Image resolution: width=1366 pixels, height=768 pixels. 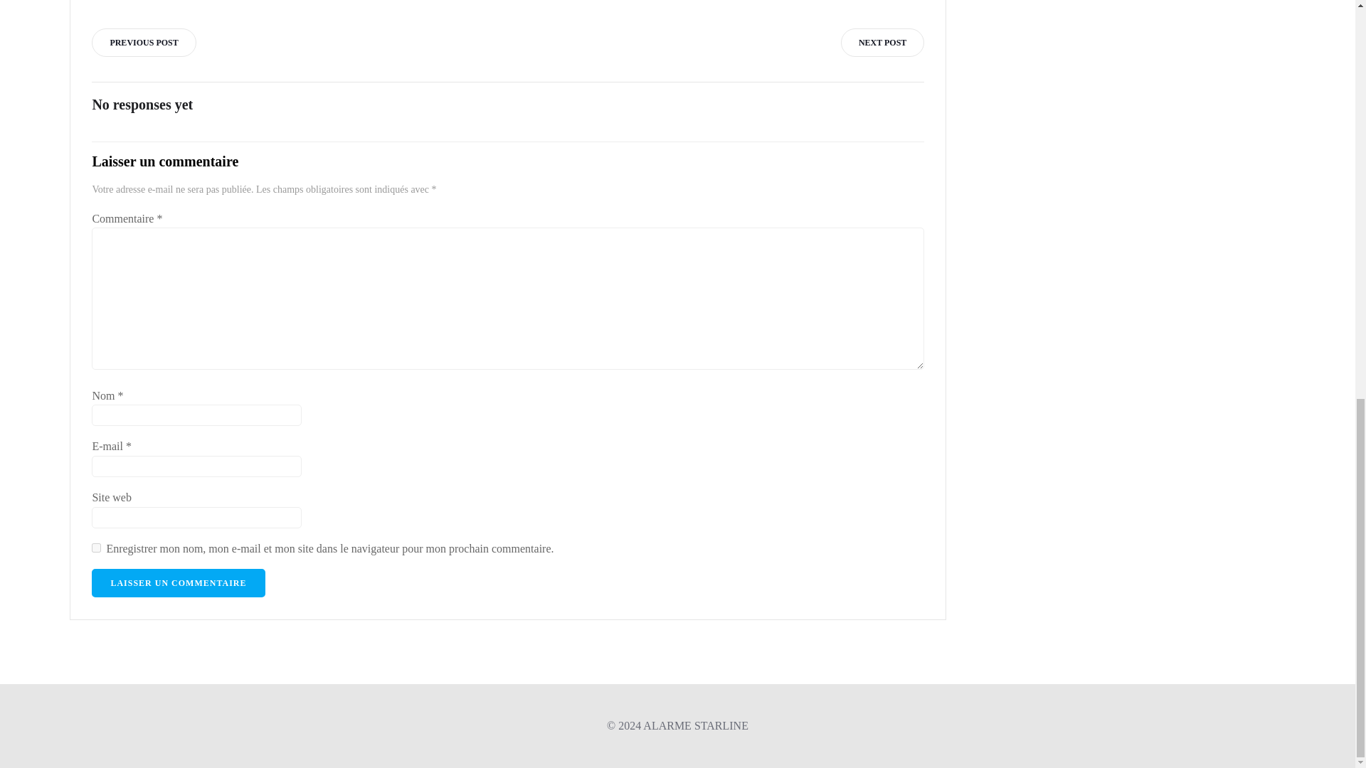 What do you see at coordinates (178, 583) in the screenshot?
I see `Laisser un commentaire` at bounding box center [178, 583].